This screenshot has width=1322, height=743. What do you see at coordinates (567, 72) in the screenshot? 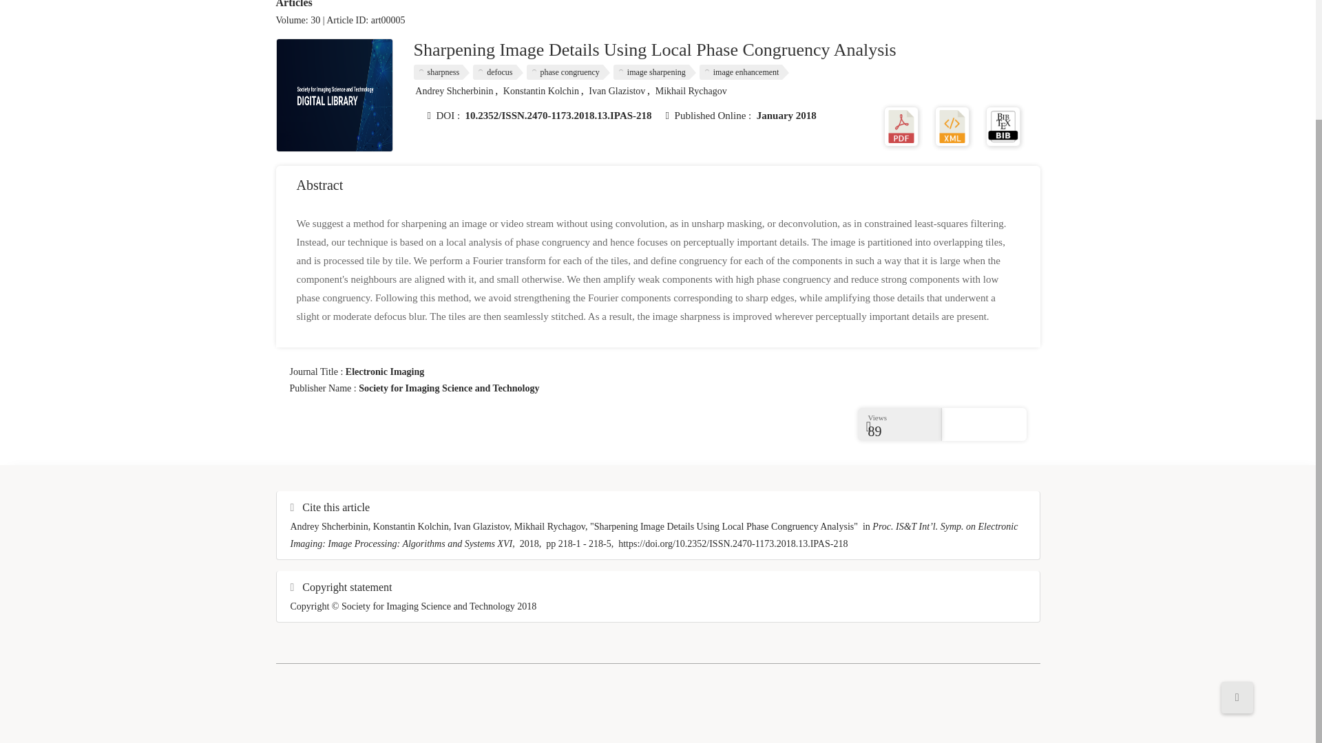
I see `phase congruency` at bounding box center [567, 72].